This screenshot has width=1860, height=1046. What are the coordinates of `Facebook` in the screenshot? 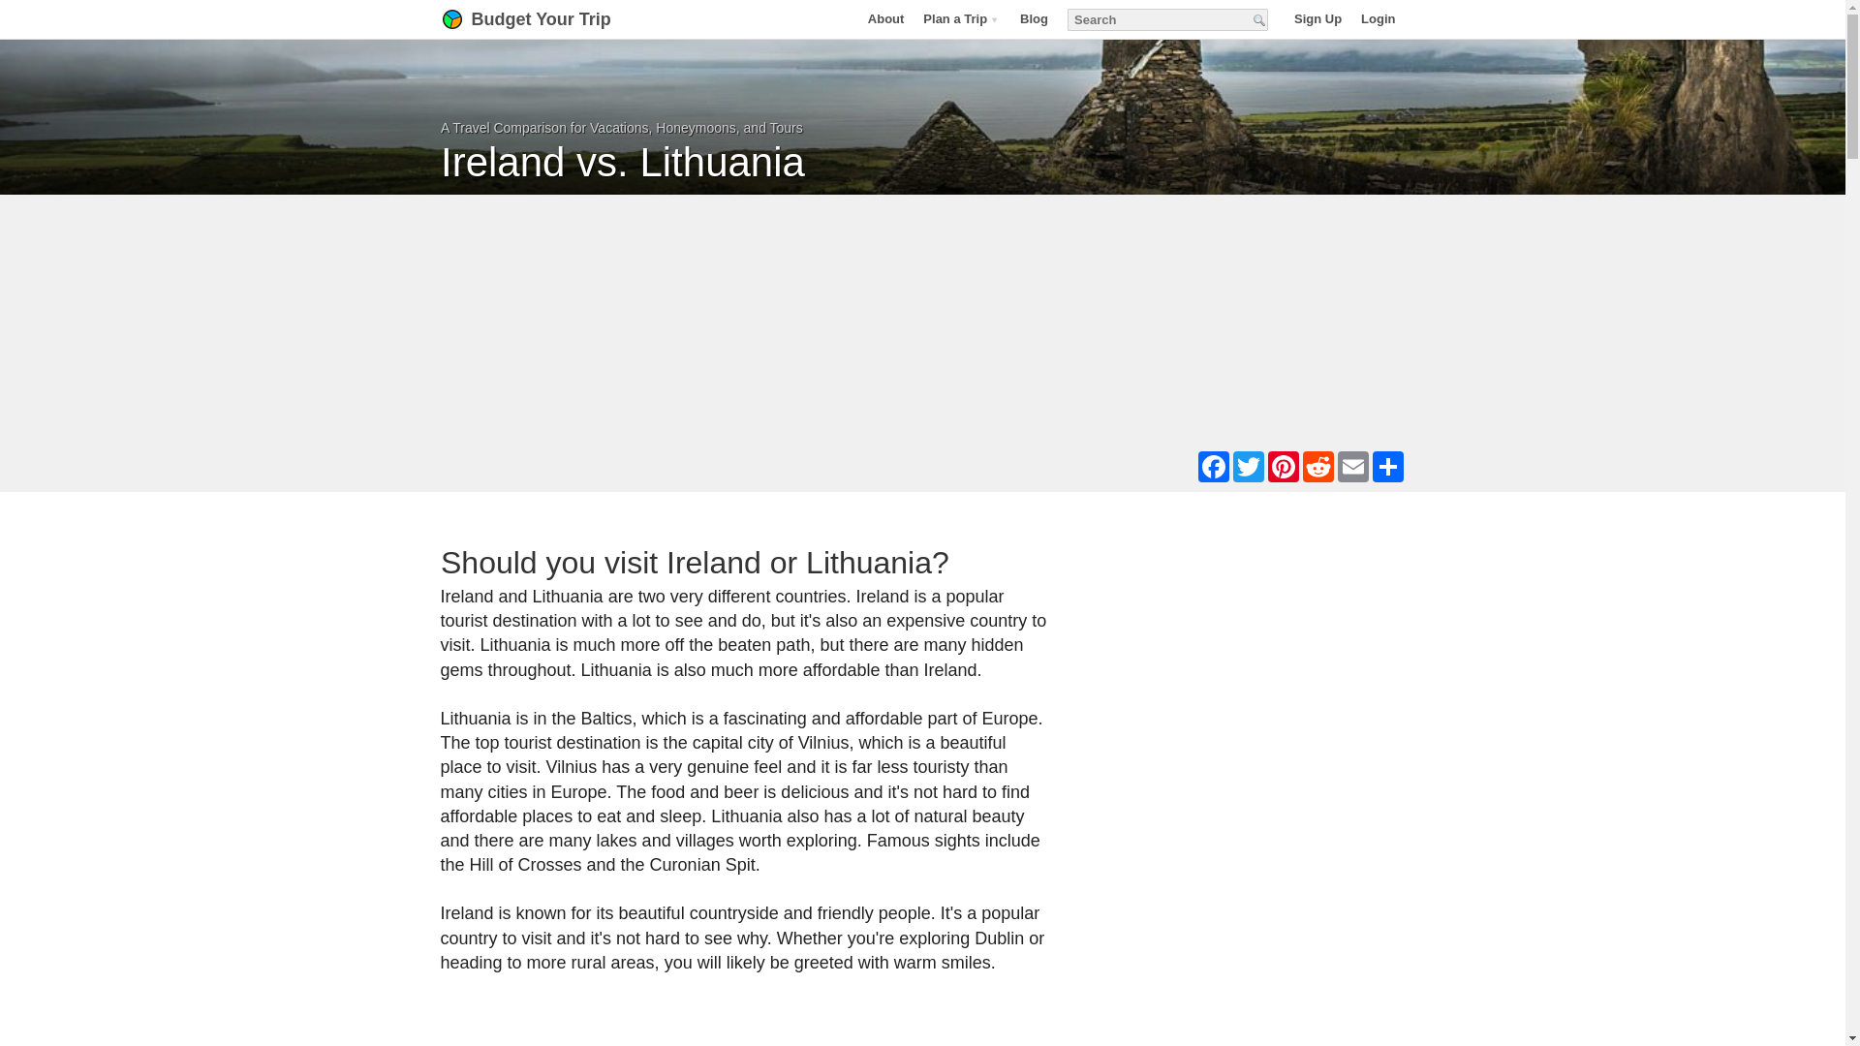 It's located at (1213, 466).